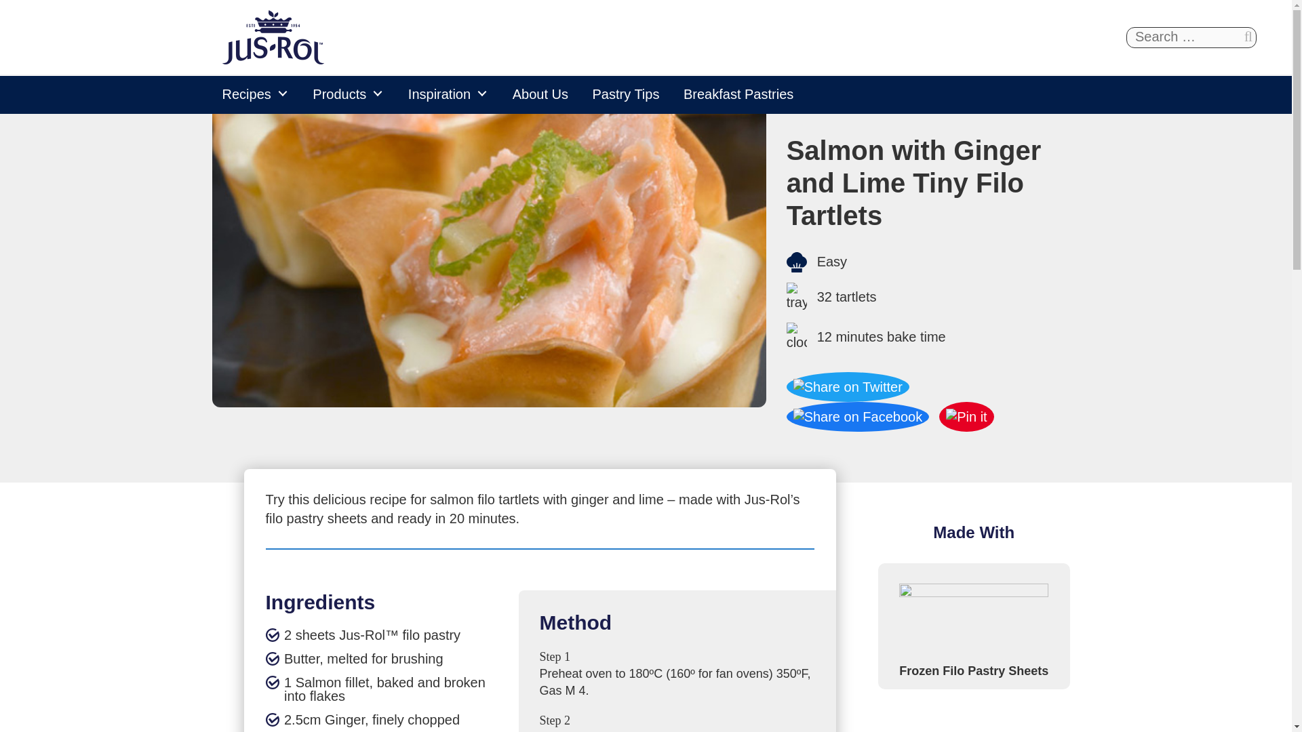 Image resolution: width=1302 pixels, height=732 pixels. What do you see at coordinates (255, 94) in the screenshot?
I see `Recipes` at bounding box center [255, 94].